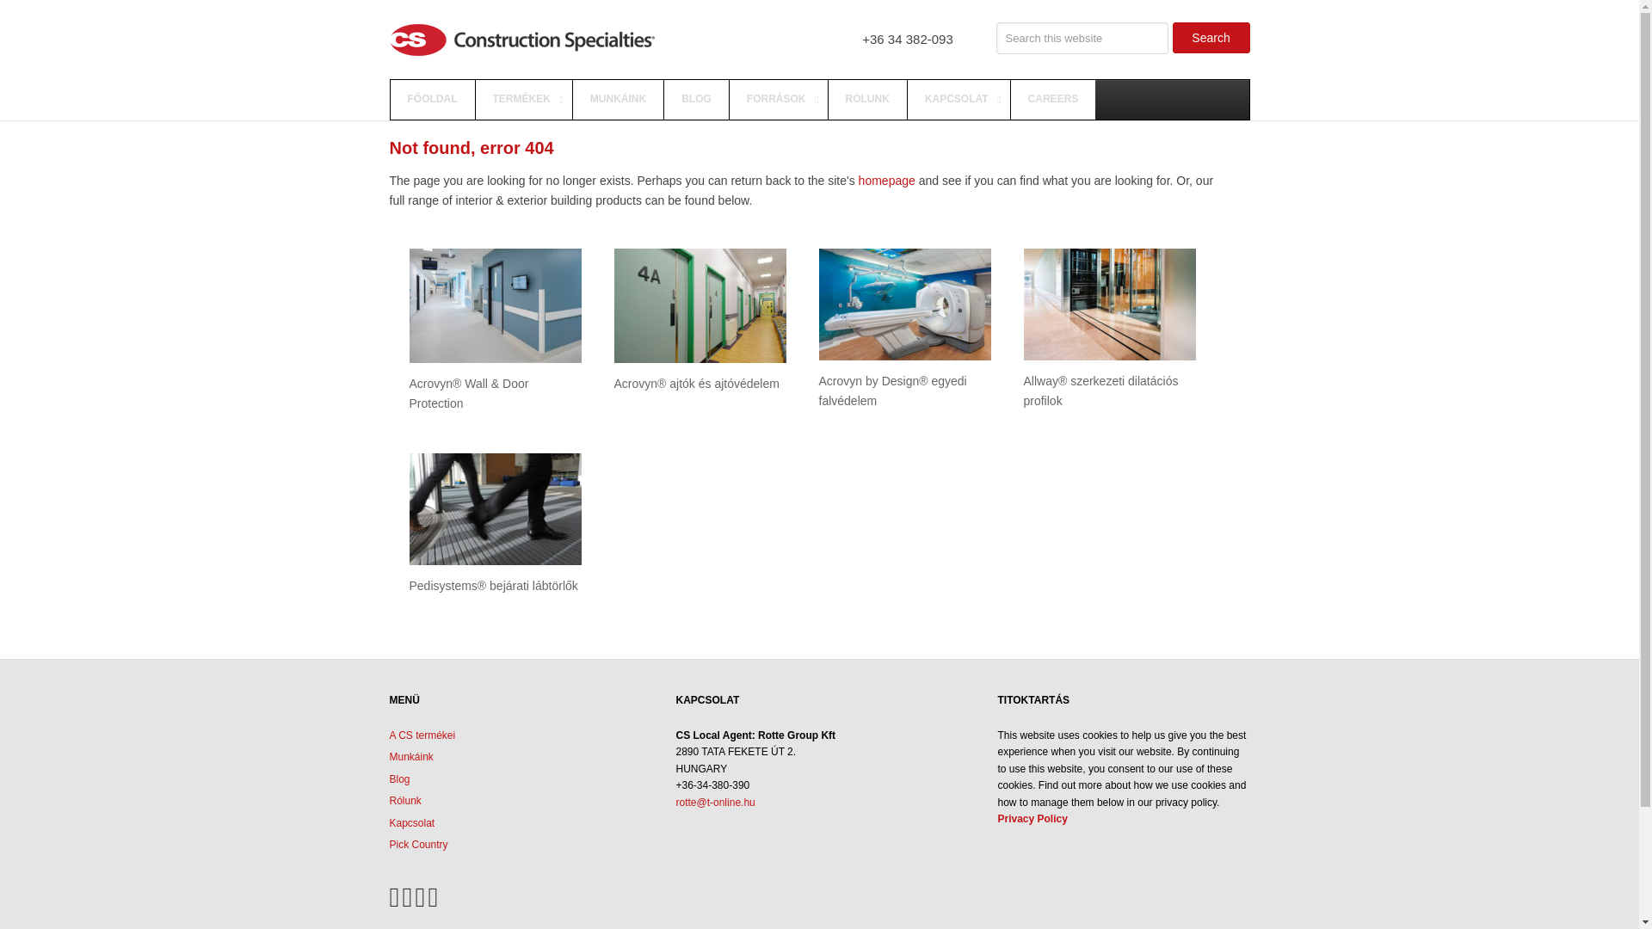  I want to click on Search, so click(1210, 37).